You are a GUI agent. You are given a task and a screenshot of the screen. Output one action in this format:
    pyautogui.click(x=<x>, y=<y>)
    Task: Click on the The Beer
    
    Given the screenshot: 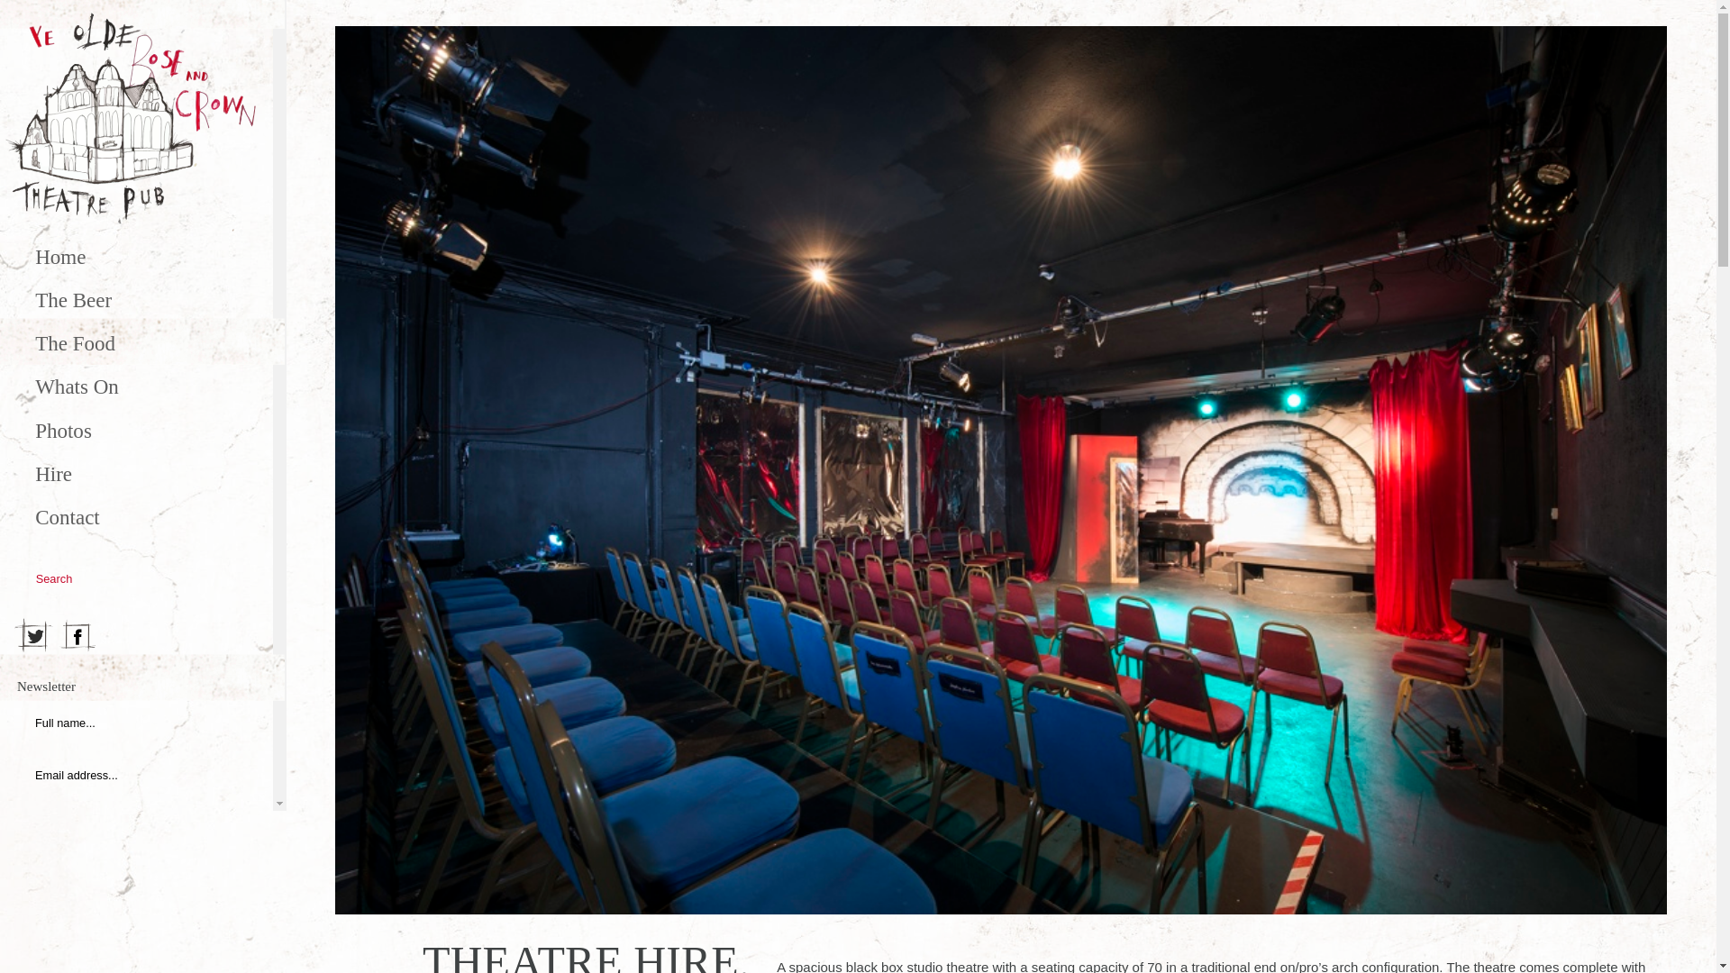 What is the action you would take?
    pyautogui.click(x=135, y=305)
    